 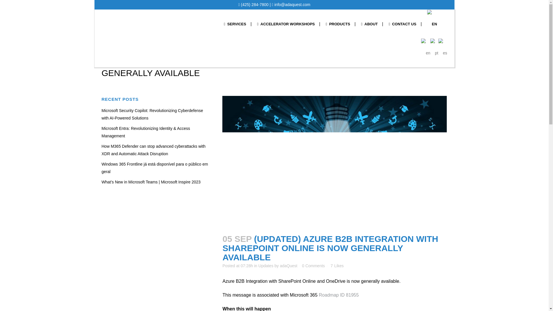 What do you see at coordinates (286, 24) in the screenshot?
I see `ACCELERATOR WORKSHOPS` at bounding box center [286, 24].